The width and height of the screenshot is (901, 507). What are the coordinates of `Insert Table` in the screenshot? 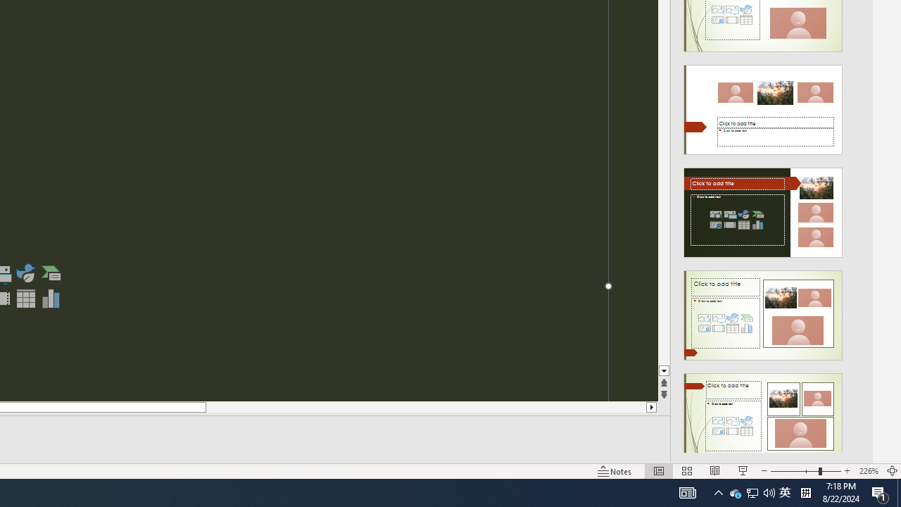 It's located at (25, 299).